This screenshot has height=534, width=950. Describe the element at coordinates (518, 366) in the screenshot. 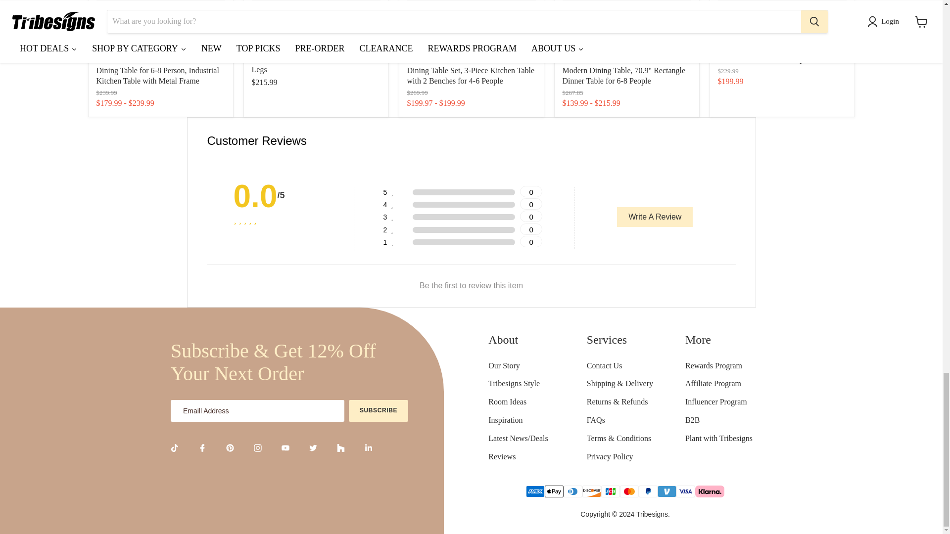

I see `Our Story` at that location.